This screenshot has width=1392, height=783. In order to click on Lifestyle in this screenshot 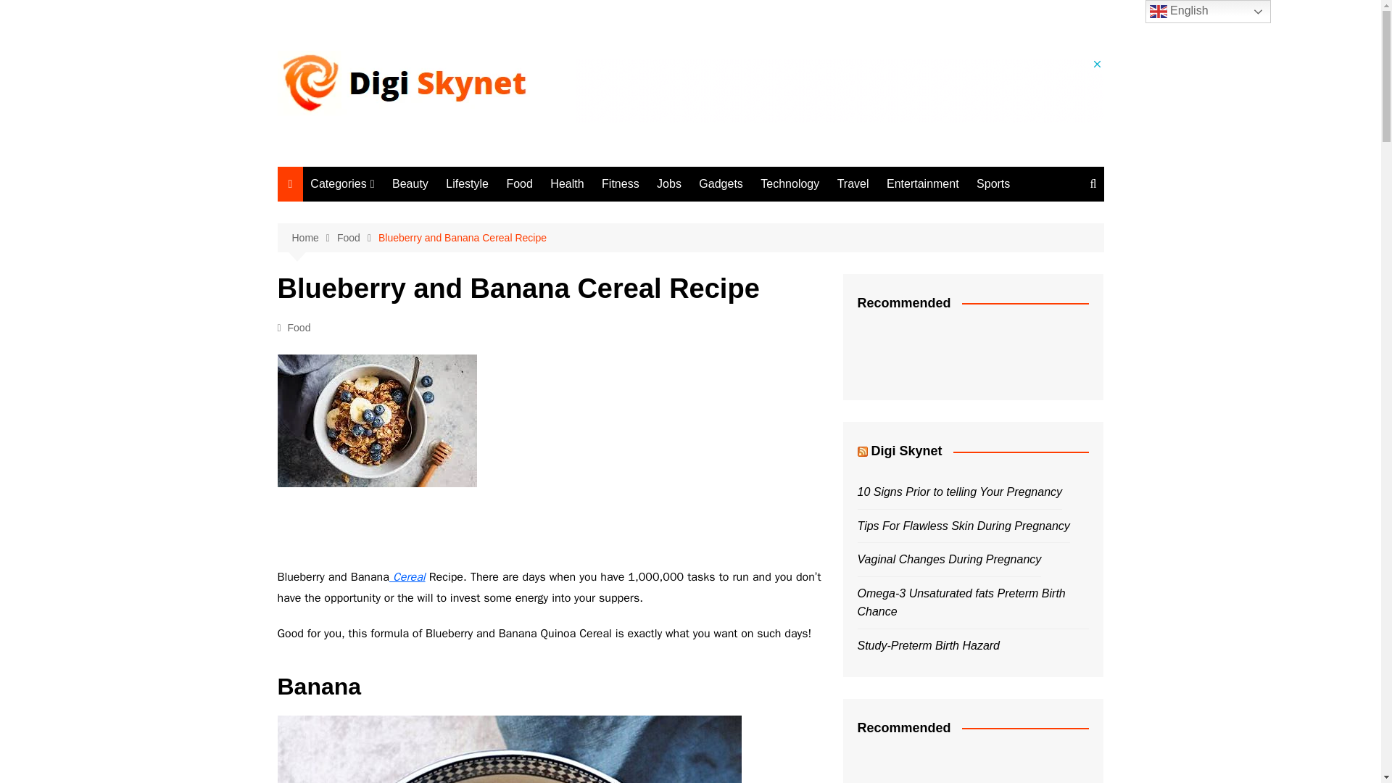, I will do `click(467, 184)`.